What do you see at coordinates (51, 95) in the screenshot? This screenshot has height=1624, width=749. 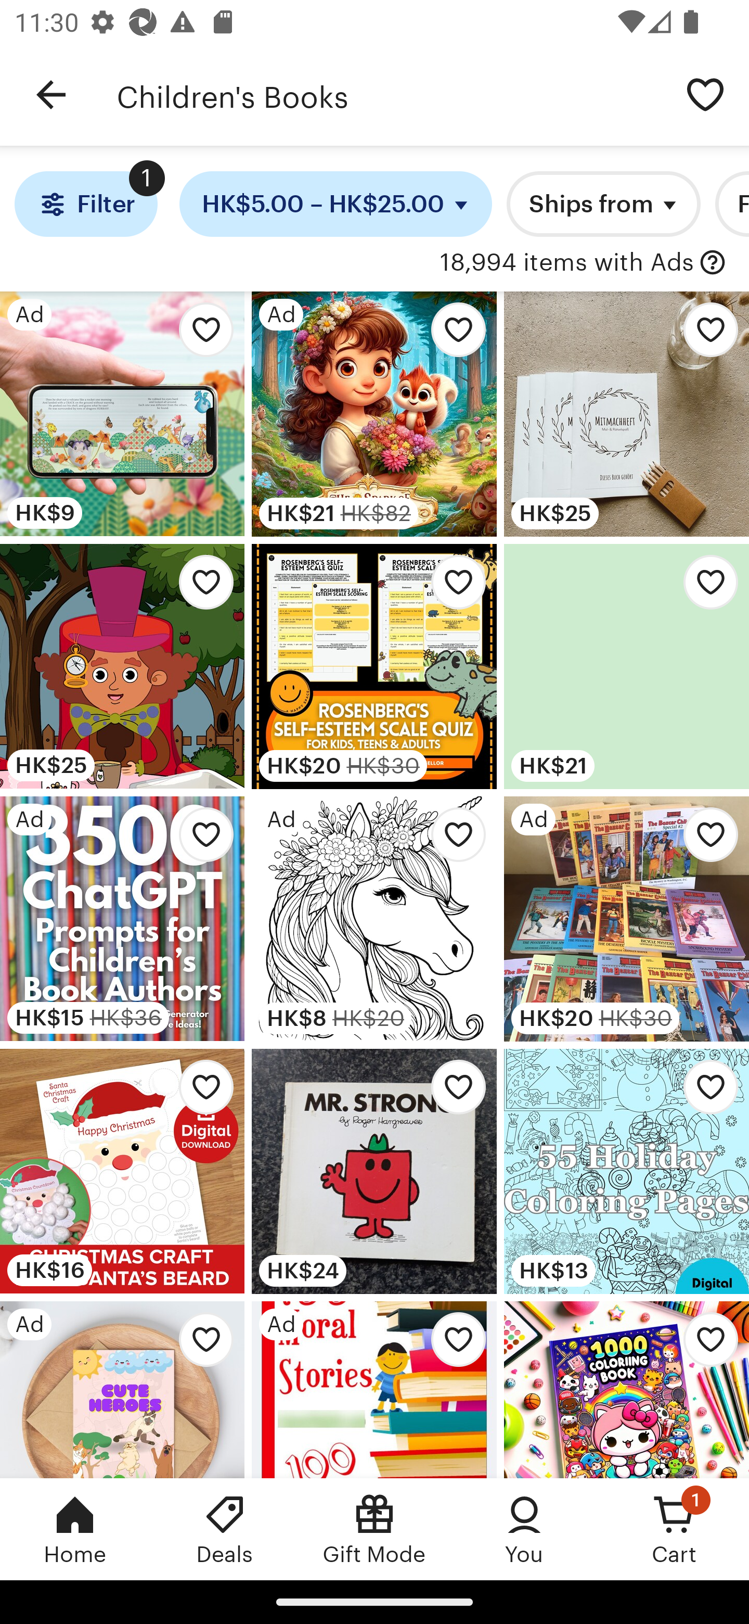 I see `Navigate up` at bounding box center [51, 95].